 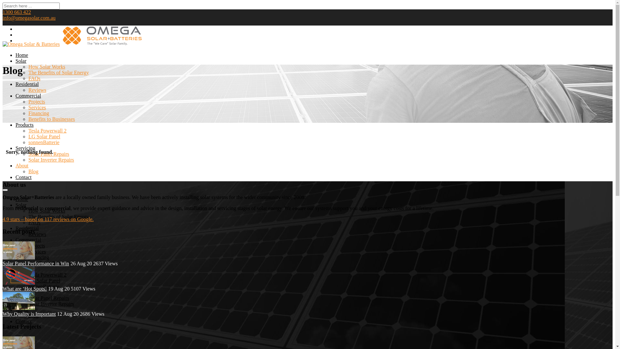 What do you see at coordinates (49, 298) in the screenshot?
I see `Solar Panel Repairs` at bounding box center [49, 298].